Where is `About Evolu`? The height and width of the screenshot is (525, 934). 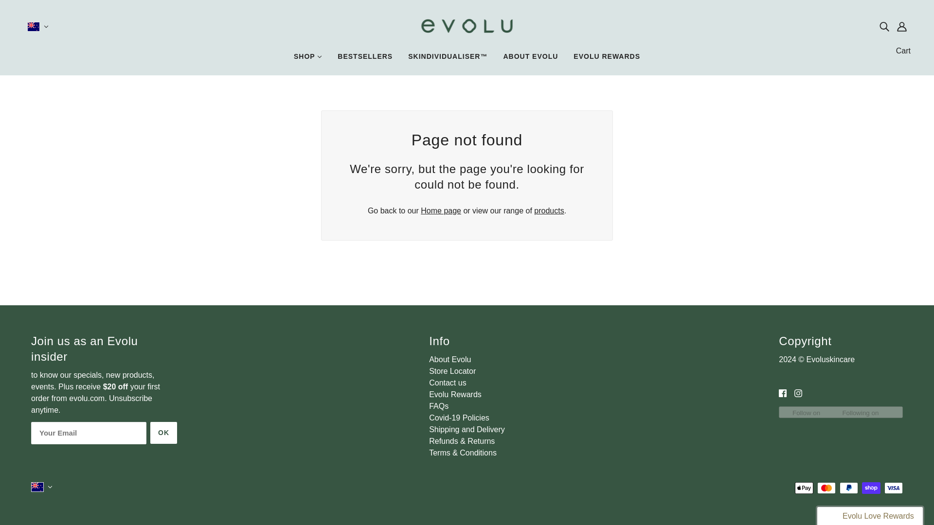 About Evolu is located at coordinates (449, 360).